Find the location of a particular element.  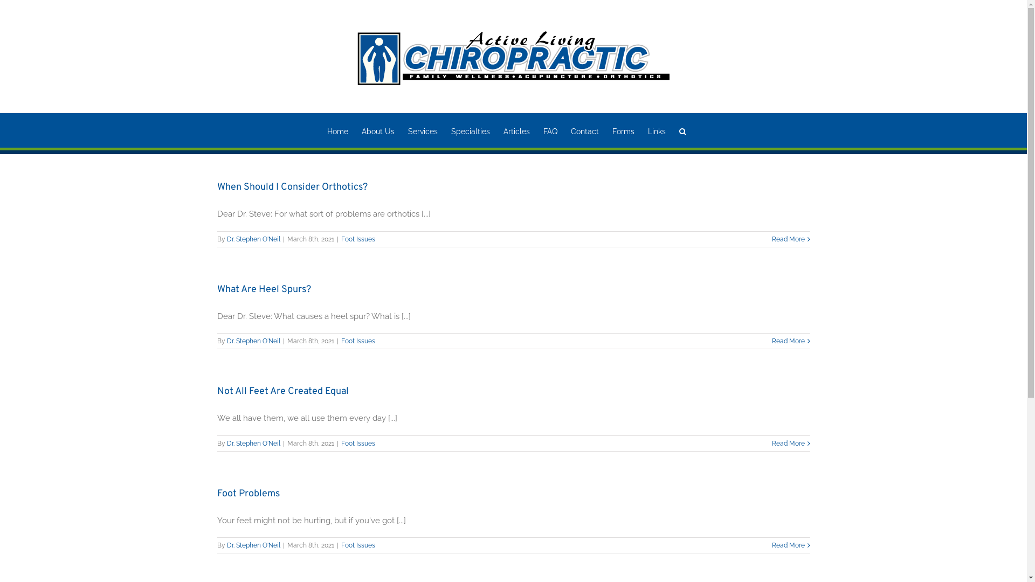

Not All Feet Are Created Equal is located at coordinates (282, 391).